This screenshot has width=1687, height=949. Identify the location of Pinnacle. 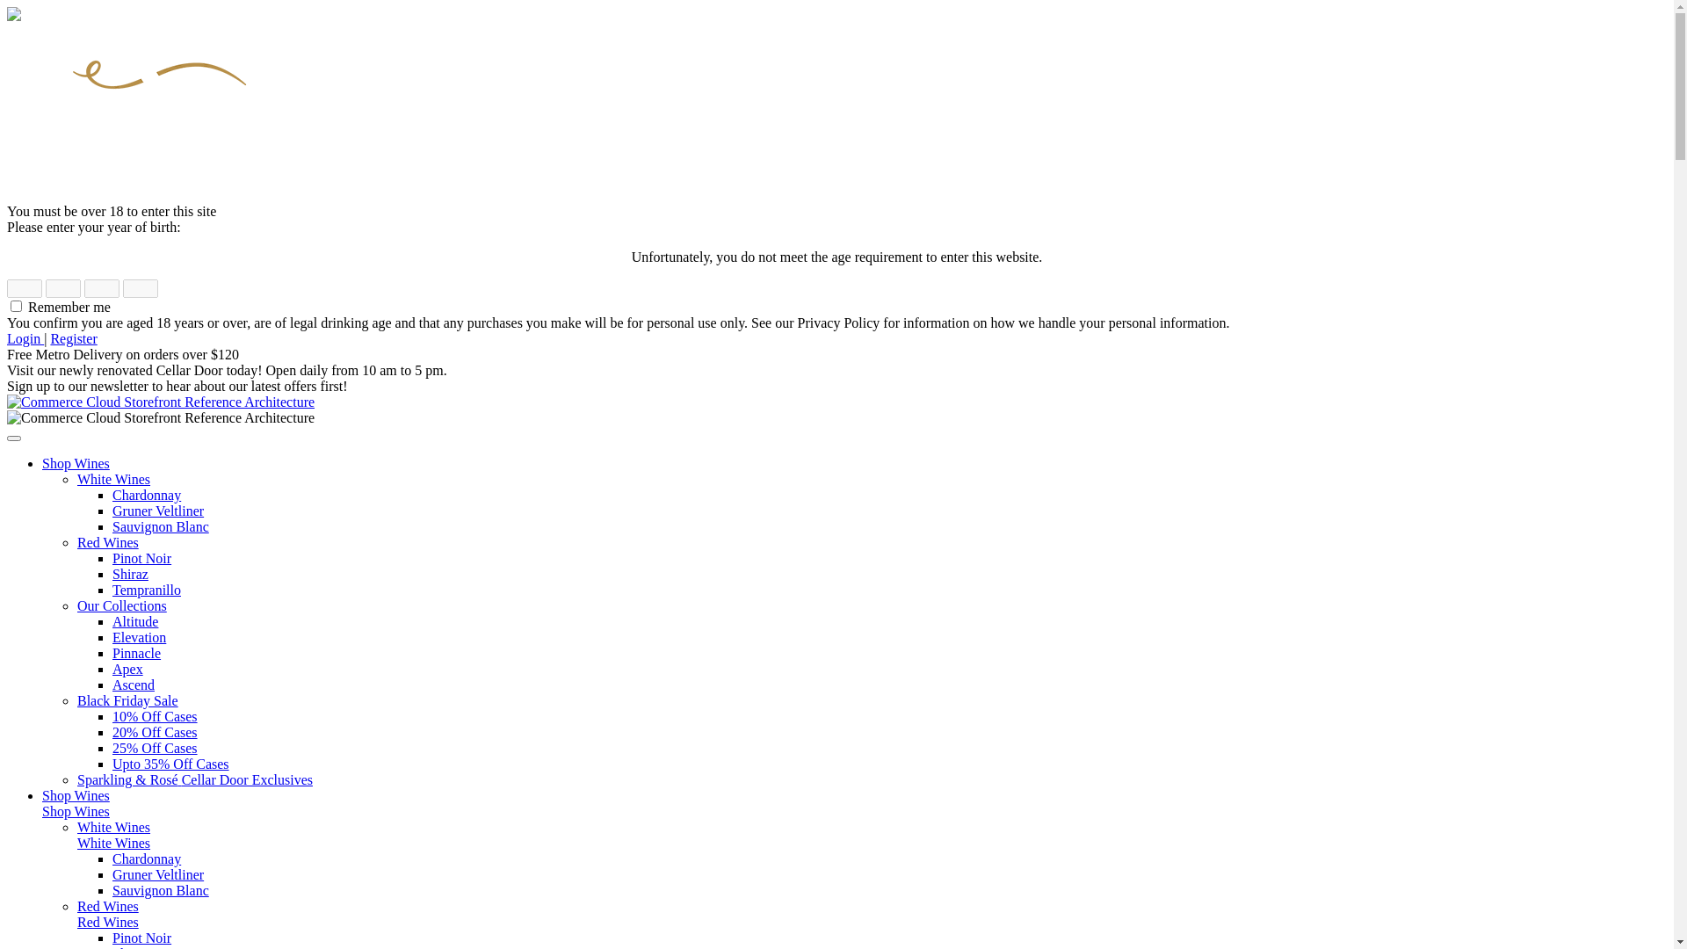
(137, 654).